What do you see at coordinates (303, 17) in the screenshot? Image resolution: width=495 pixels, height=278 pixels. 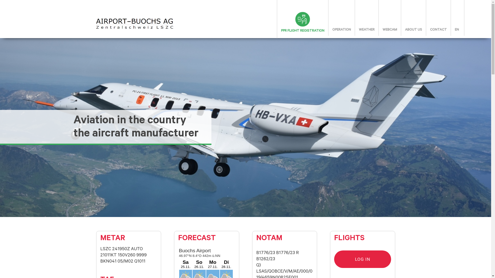 I see `PPR FLIGHT REGISTRATION` at bounding box center [303, 17].